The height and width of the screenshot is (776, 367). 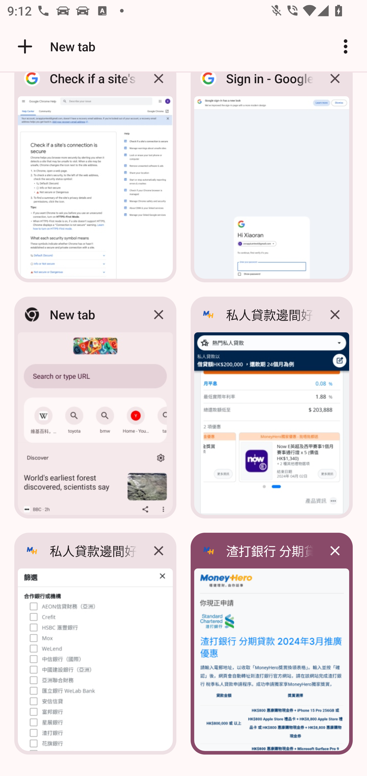 What do you see at coordinates (95, 407) in the screenshot?
I see `New tab New tab, tab Close New tab tab` at bounding box center [95, 407].